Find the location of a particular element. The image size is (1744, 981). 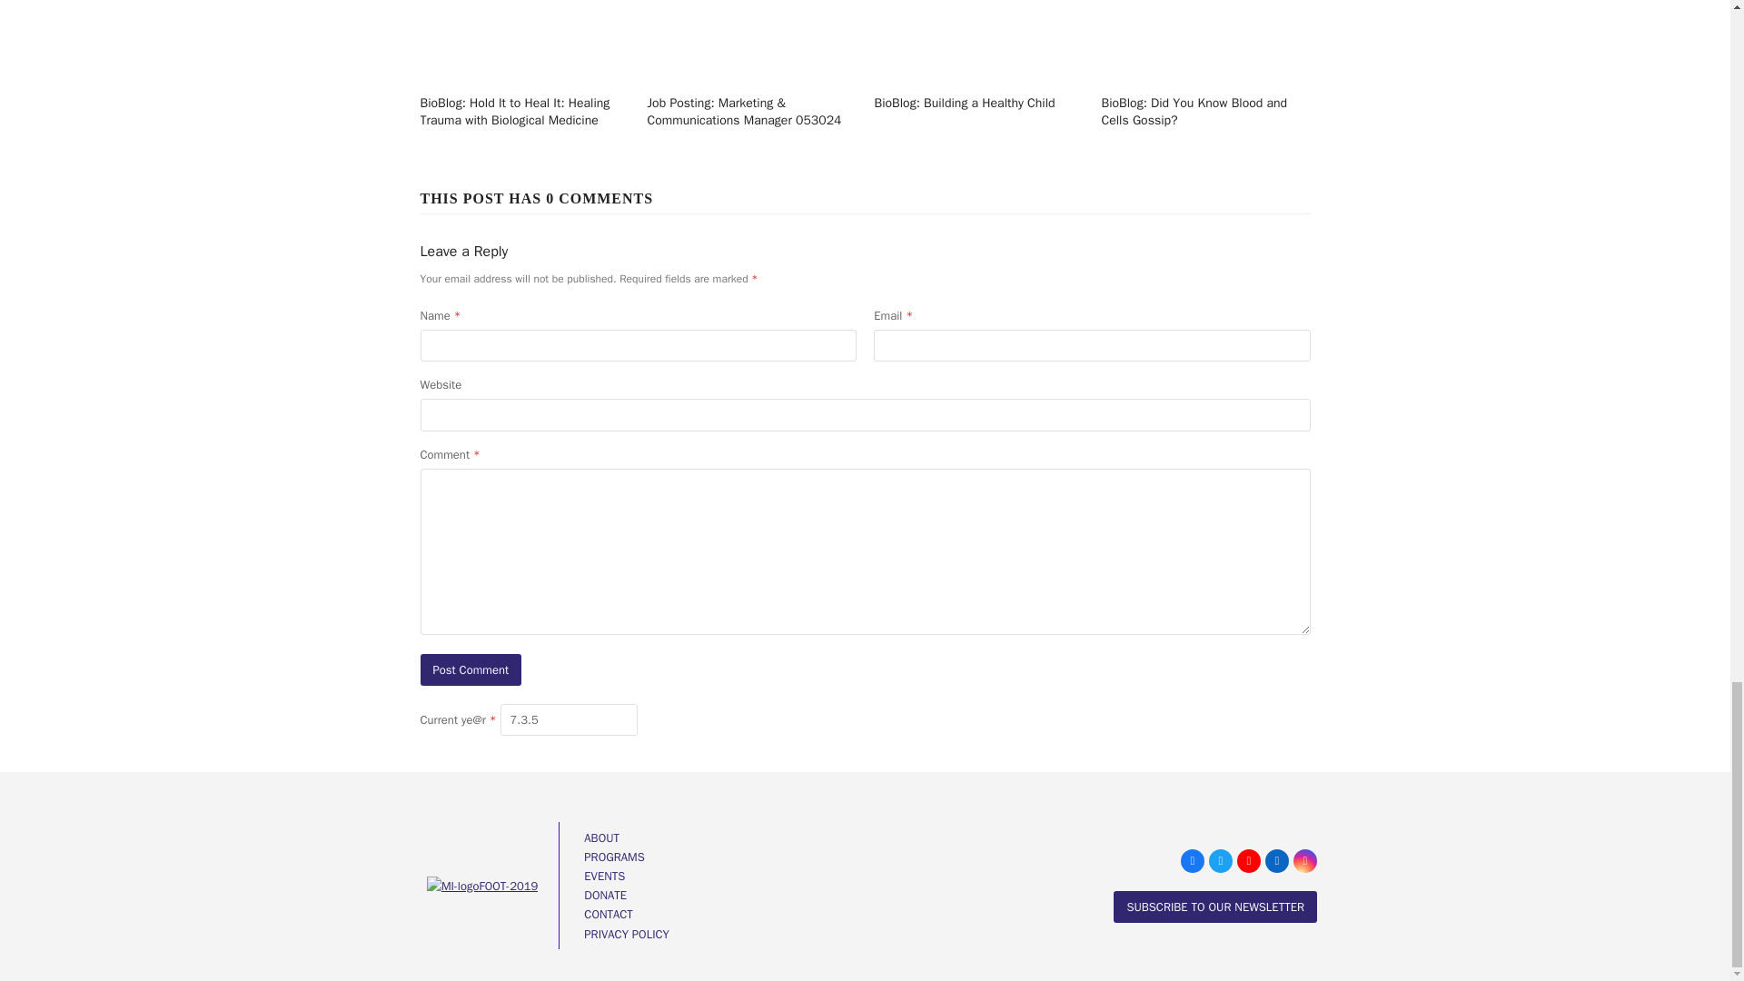

Post Comment is located at coordinates (471, 669).